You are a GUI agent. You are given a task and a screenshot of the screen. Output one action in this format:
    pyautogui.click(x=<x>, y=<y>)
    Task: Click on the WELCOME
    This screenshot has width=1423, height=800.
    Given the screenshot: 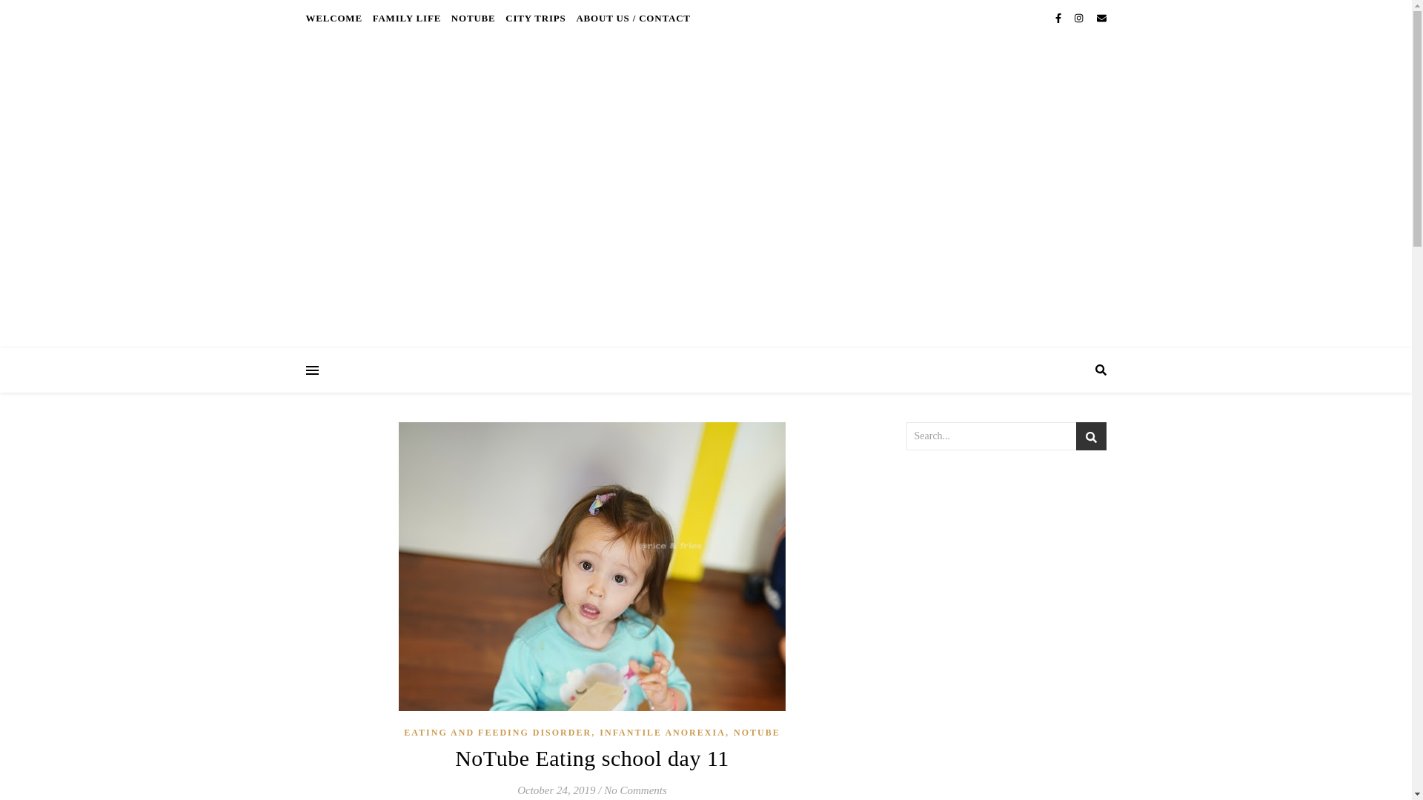 What is the action you would take?
    pyautogui.click(x=335, y=18)
    